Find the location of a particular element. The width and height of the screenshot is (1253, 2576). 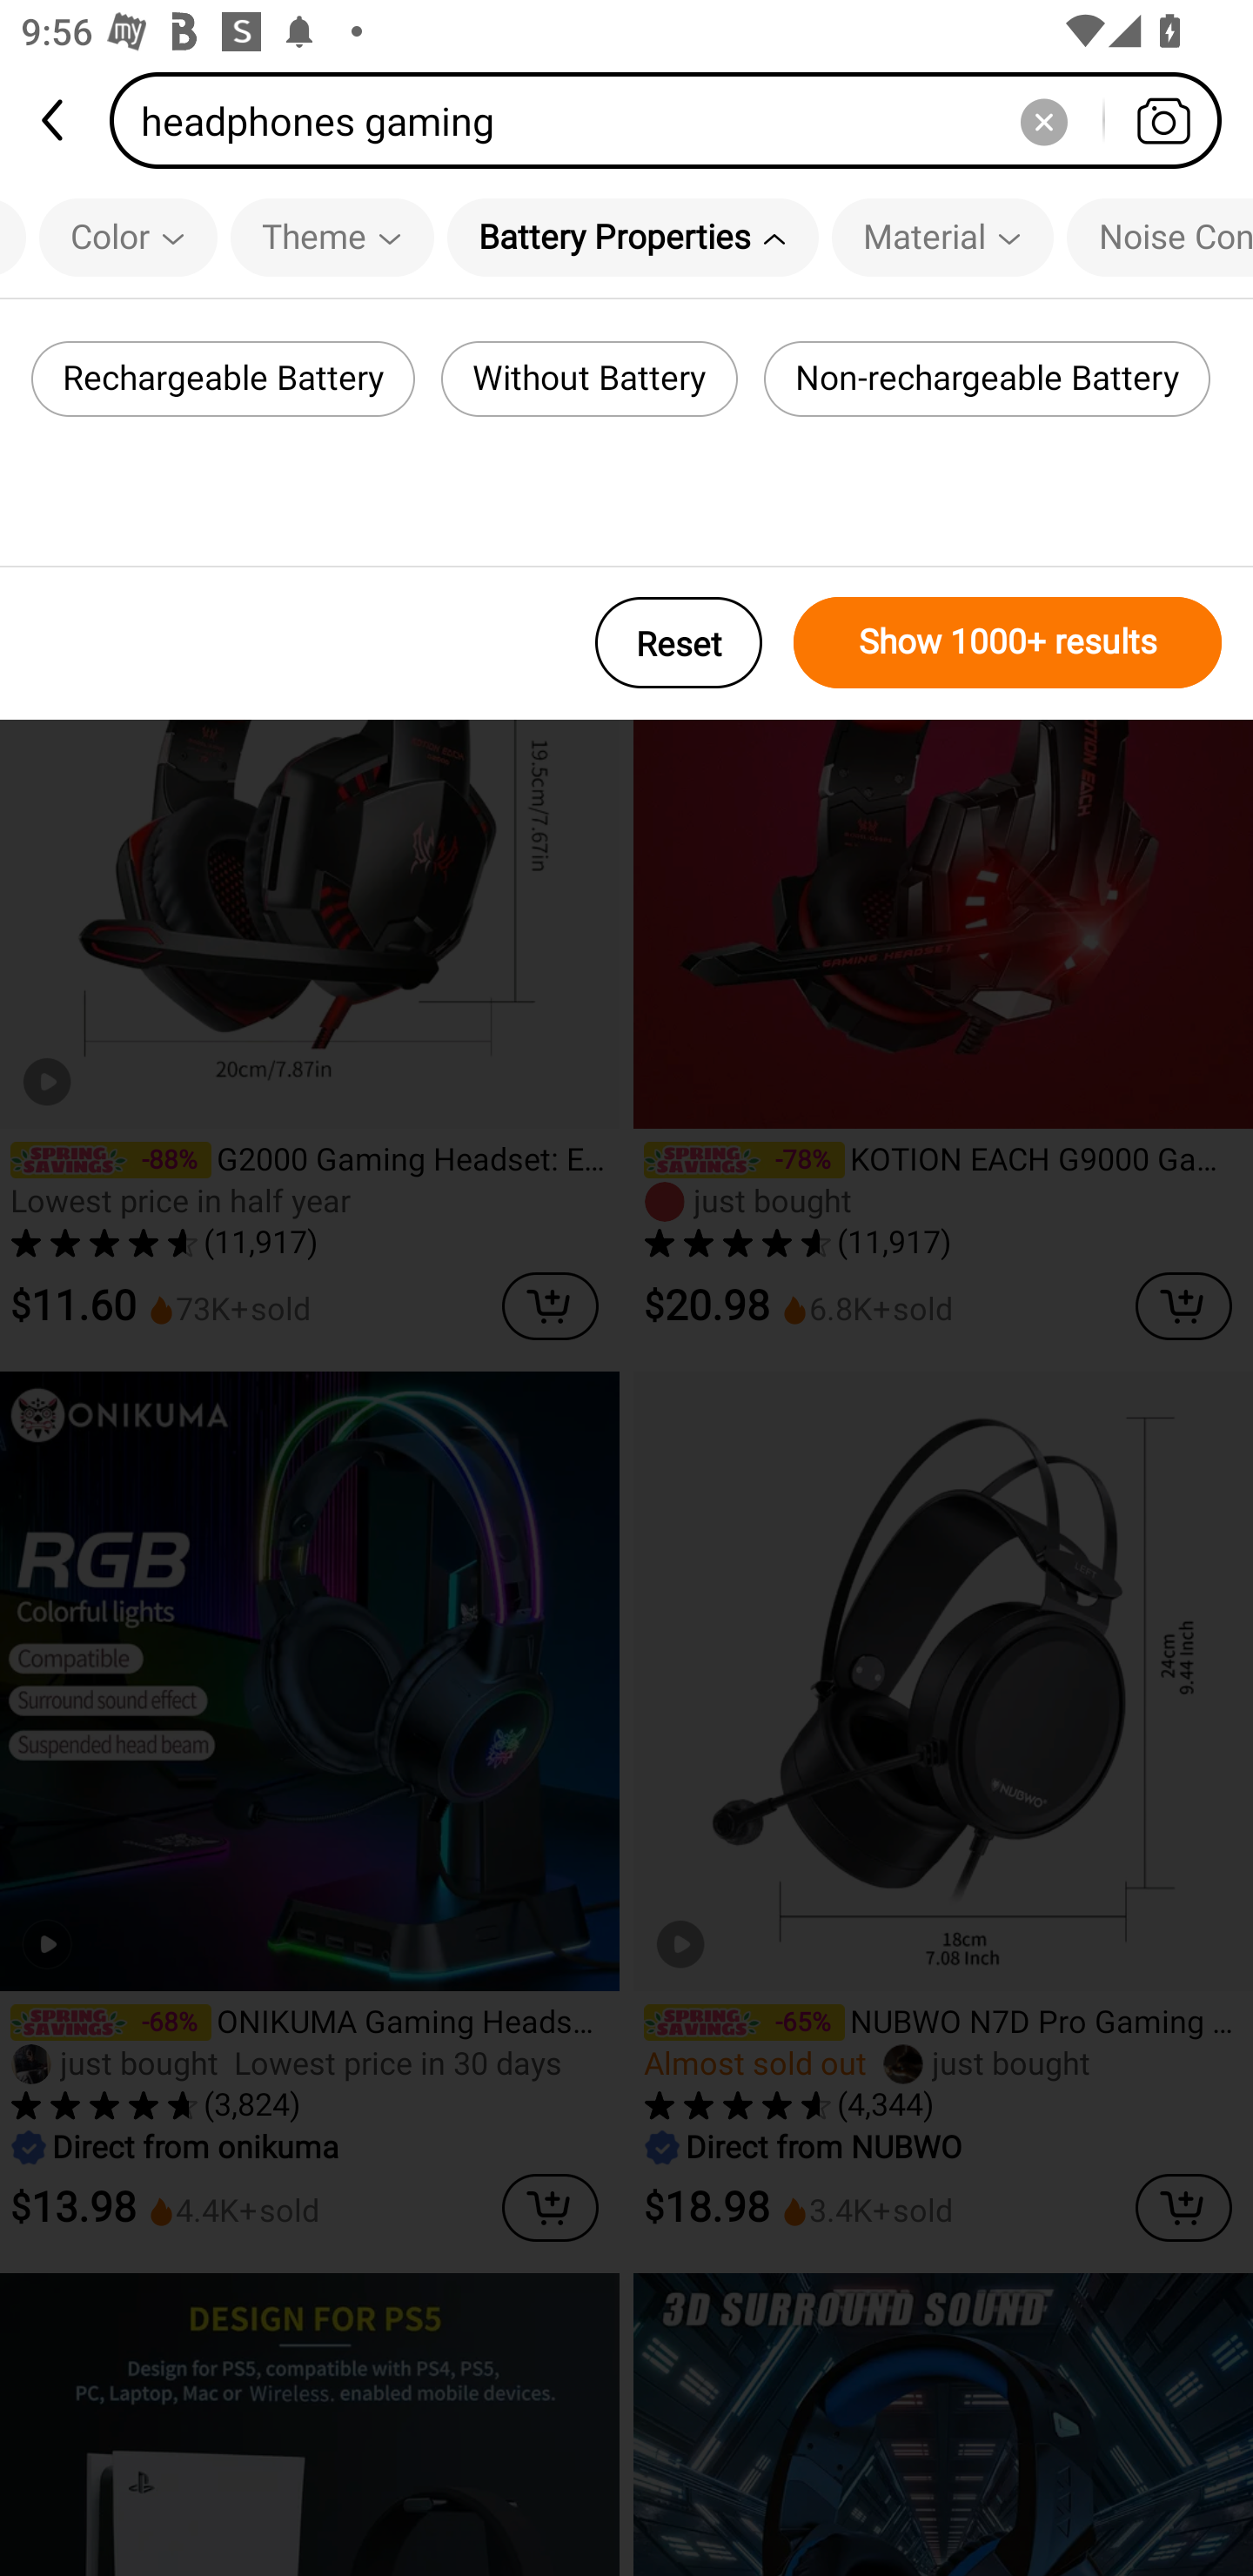

Battery Properties is located at coordinates (633, 237).